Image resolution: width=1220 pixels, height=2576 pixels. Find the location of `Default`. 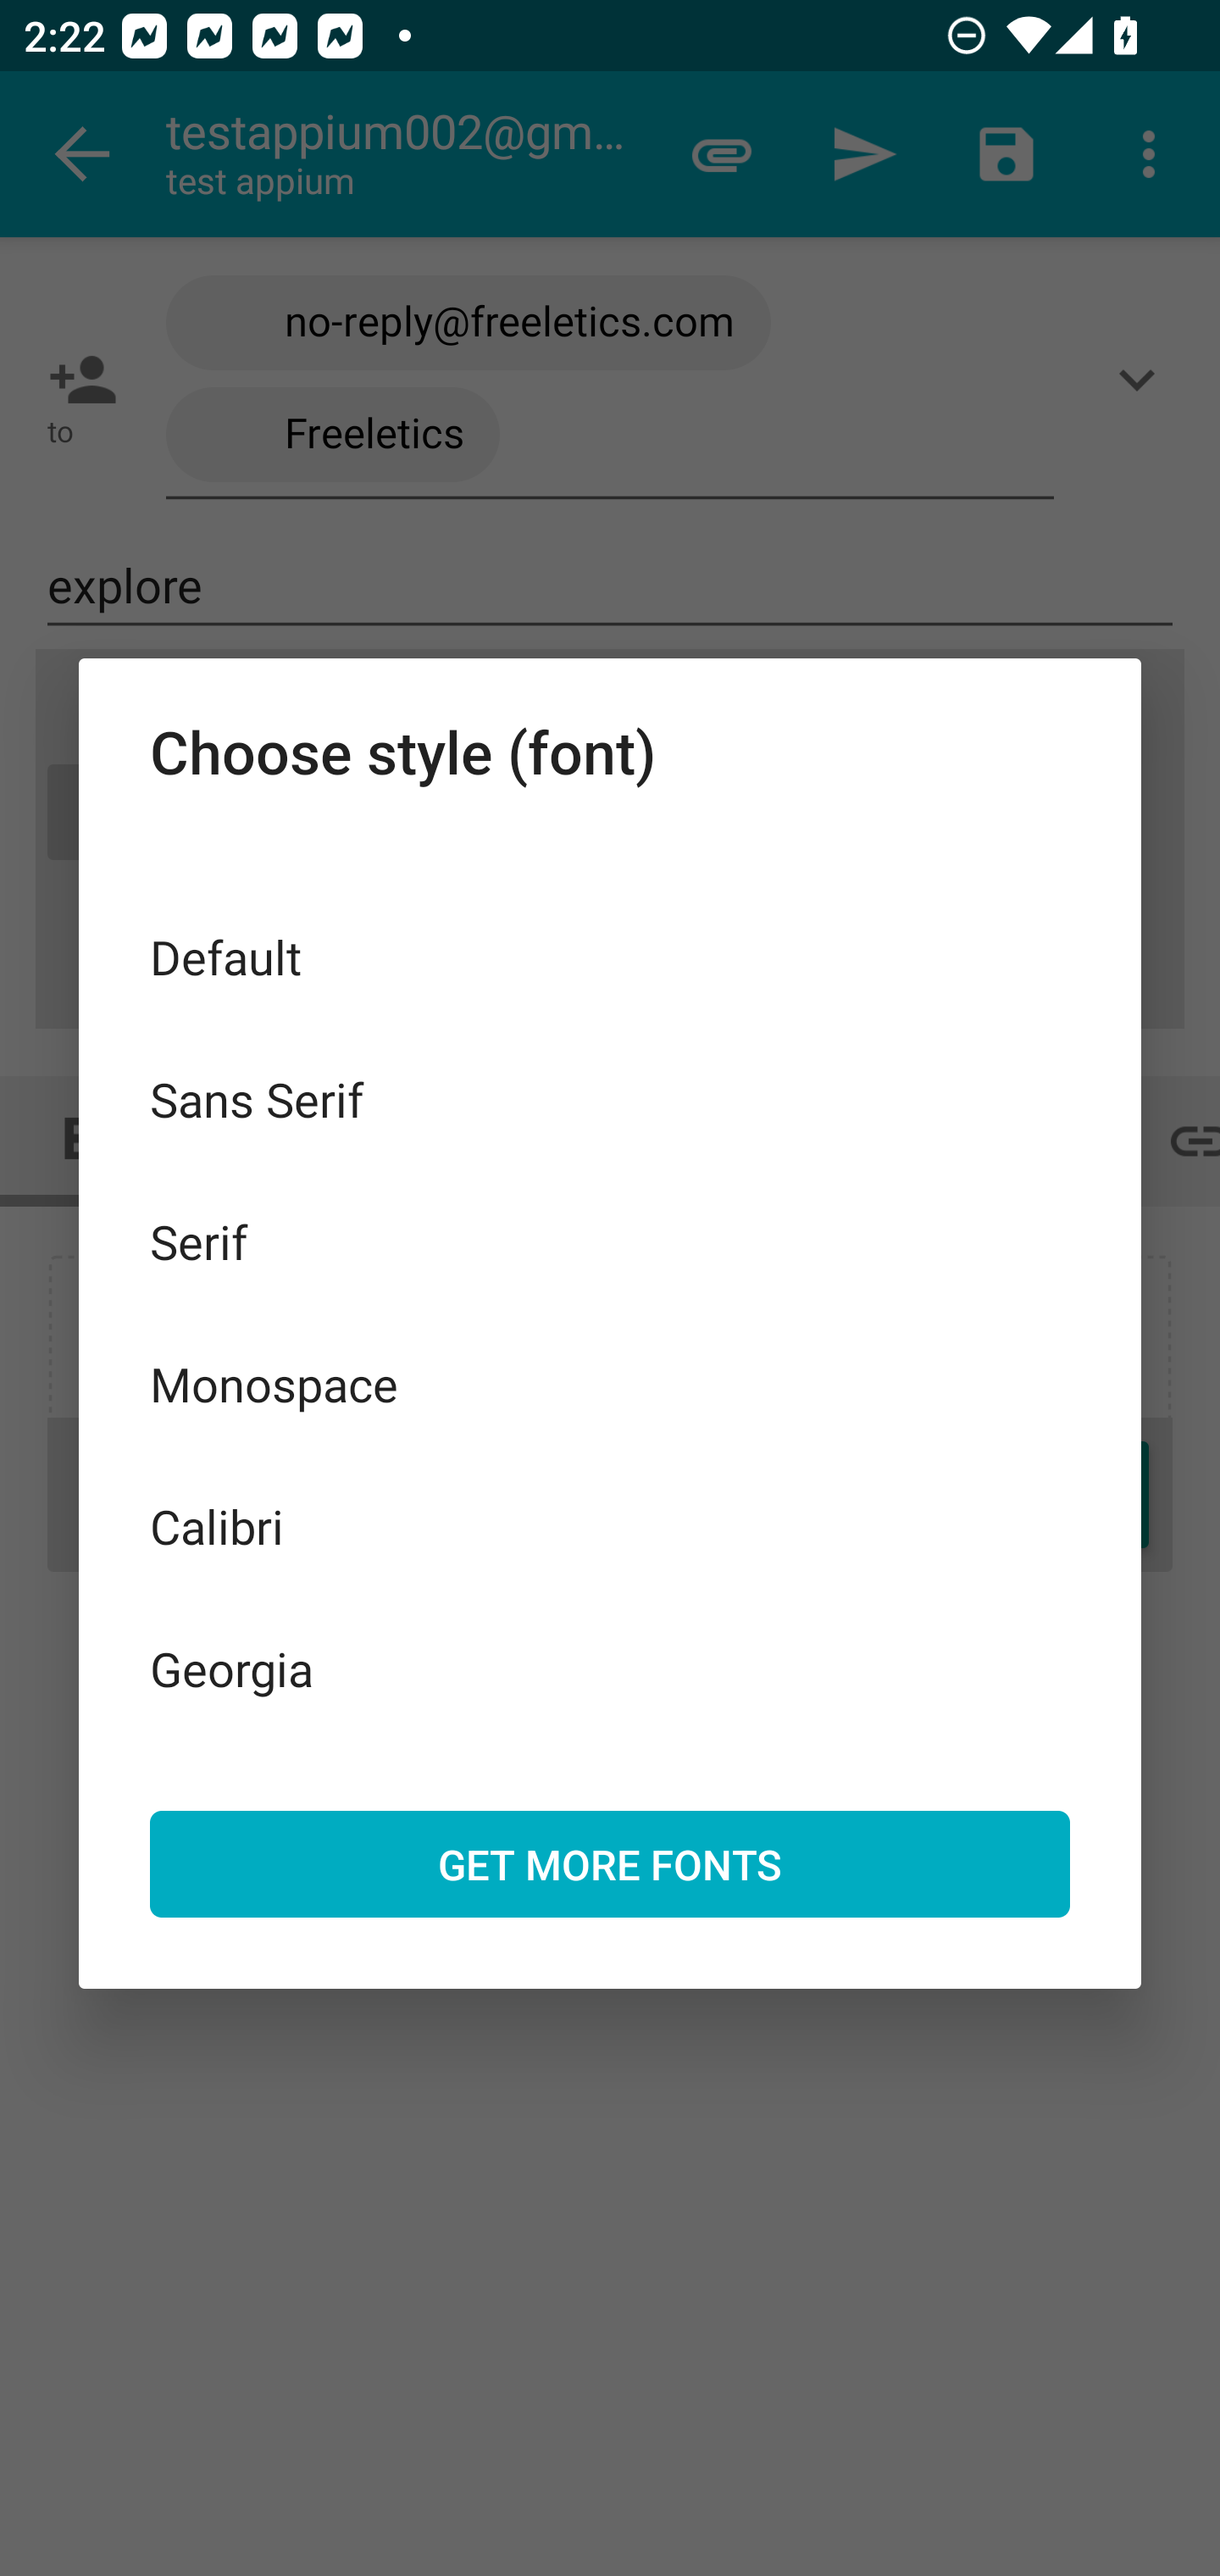

Default is located at coordinates (610, 956).